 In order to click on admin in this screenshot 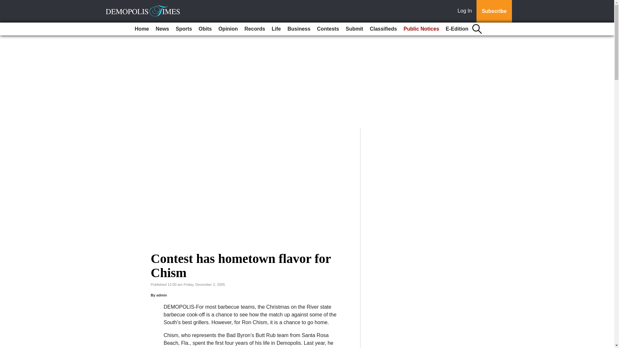, I will do `click(162, 295)`.